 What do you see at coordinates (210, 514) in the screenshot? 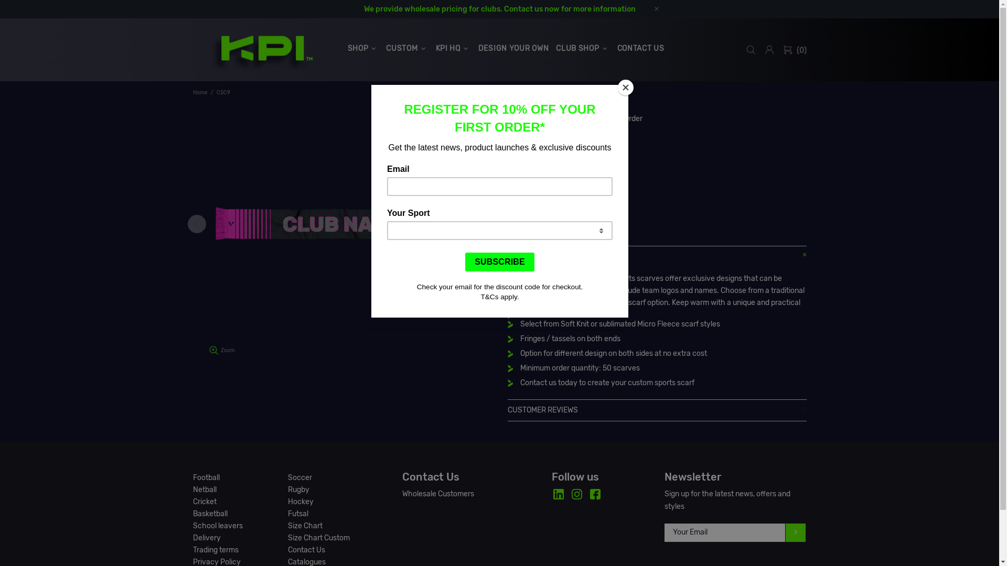
I see `Basketball` at bounding box center [210, 514].